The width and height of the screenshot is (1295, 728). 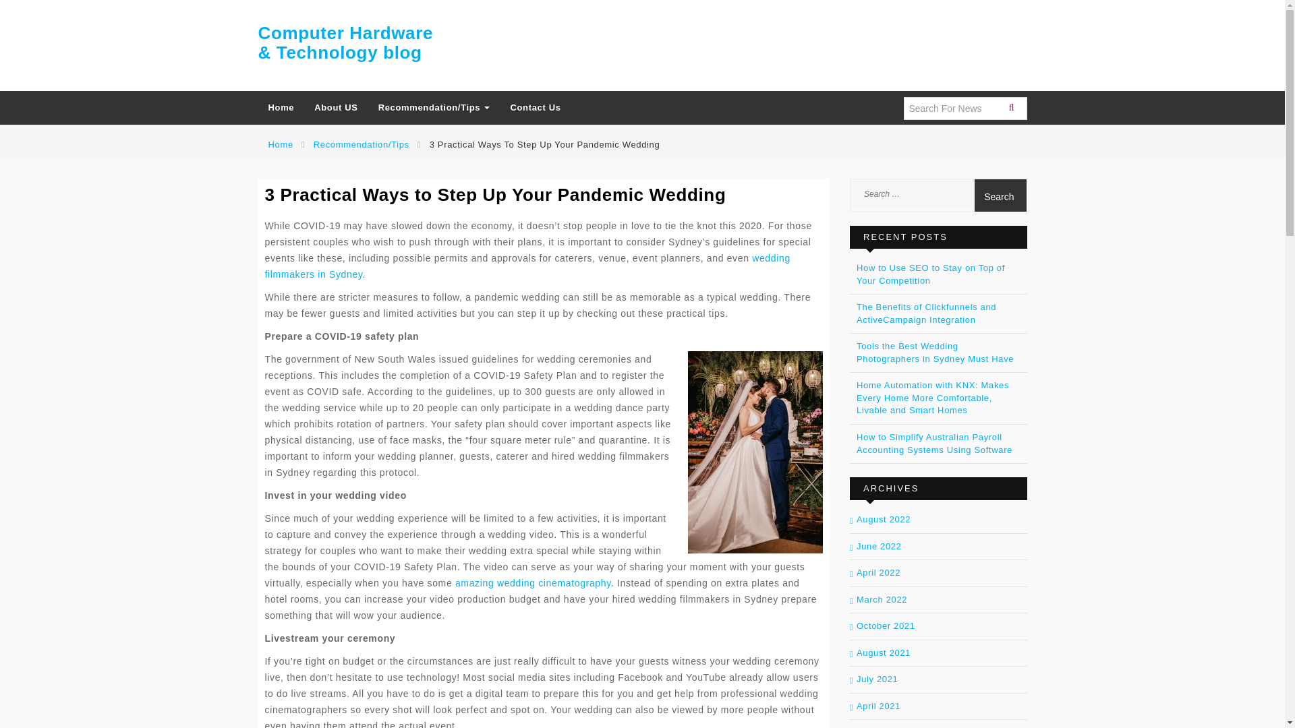 I want to click on How to Use SEO to Stay on Top of Your Competition, so click(x=930, y=274).